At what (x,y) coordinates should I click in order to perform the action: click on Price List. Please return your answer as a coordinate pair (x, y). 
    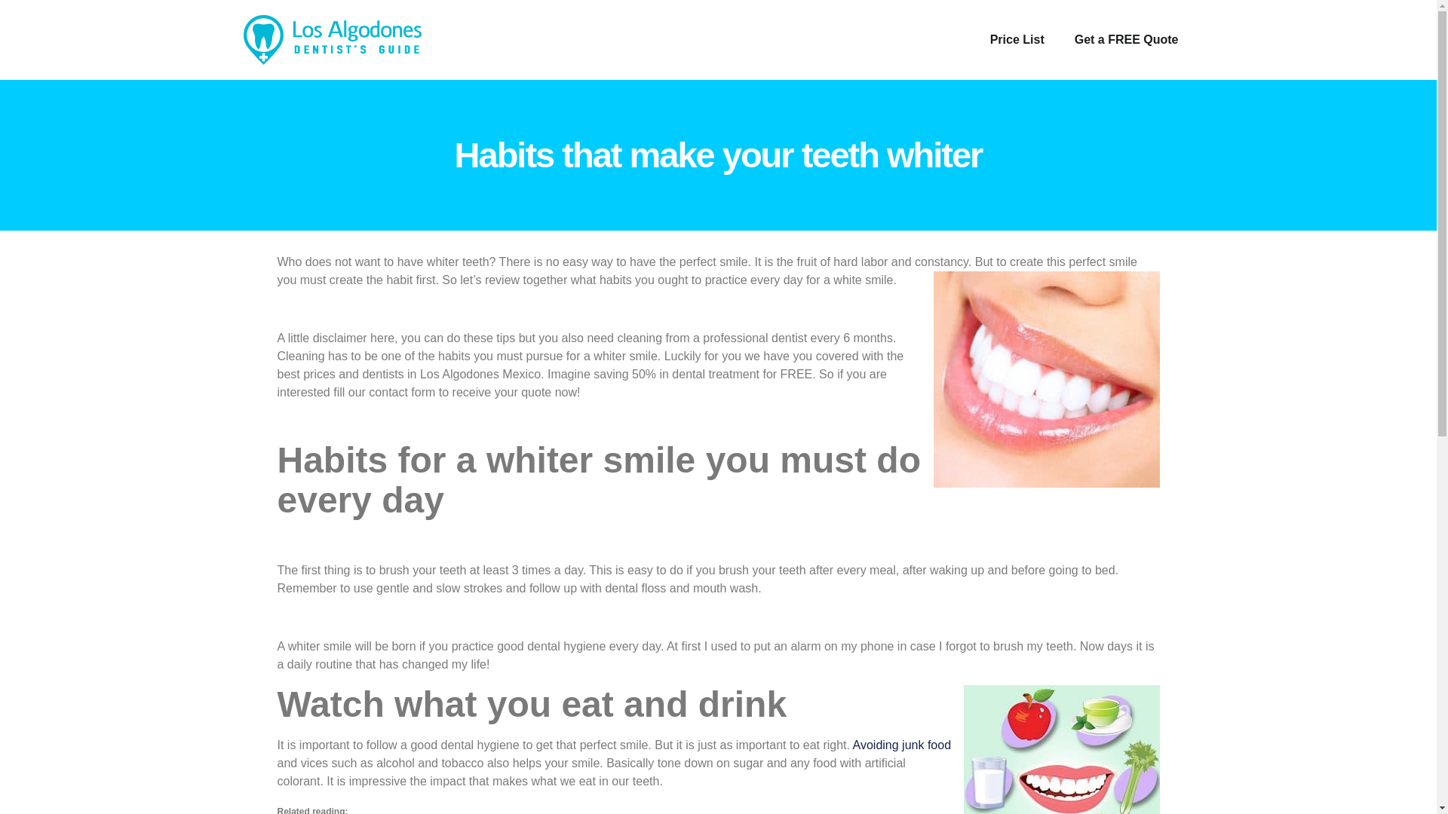
    Looking at the image, I should click on (1017, 39).